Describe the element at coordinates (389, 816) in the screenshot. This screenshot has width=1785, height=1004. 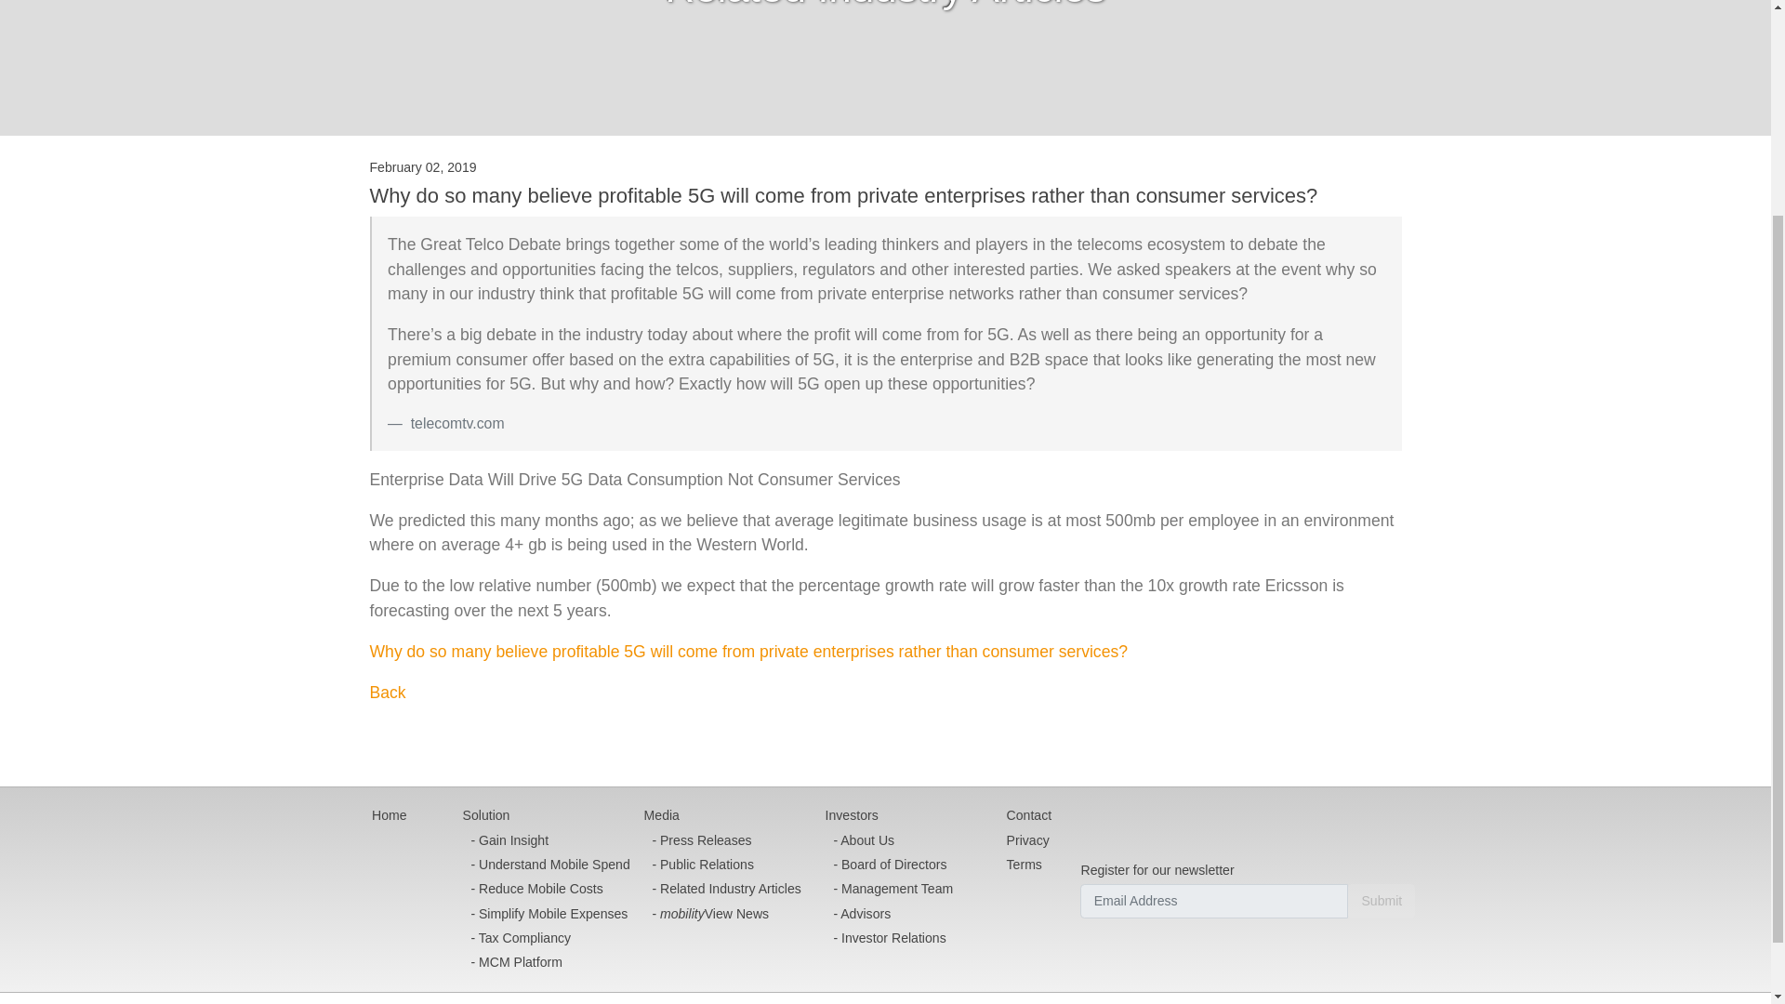
I see `Home` at that location.